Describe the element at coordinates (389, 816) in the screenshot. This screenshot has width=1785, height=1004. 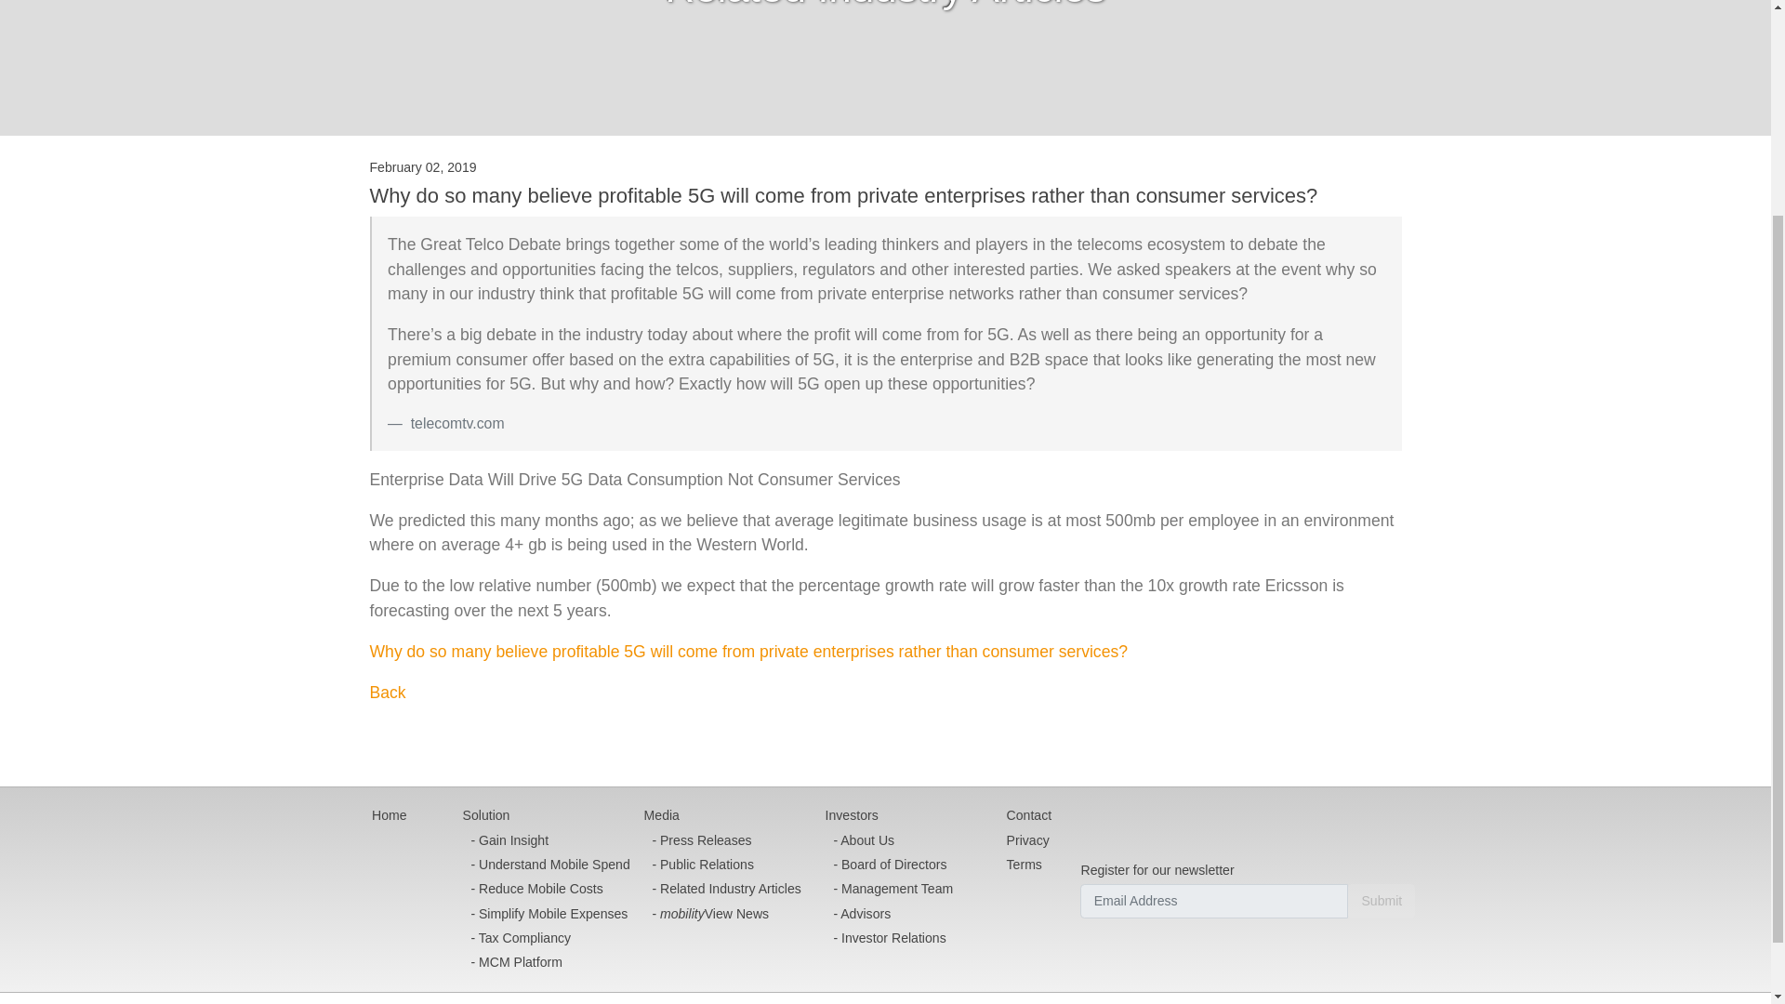
I see `Home` at that location.